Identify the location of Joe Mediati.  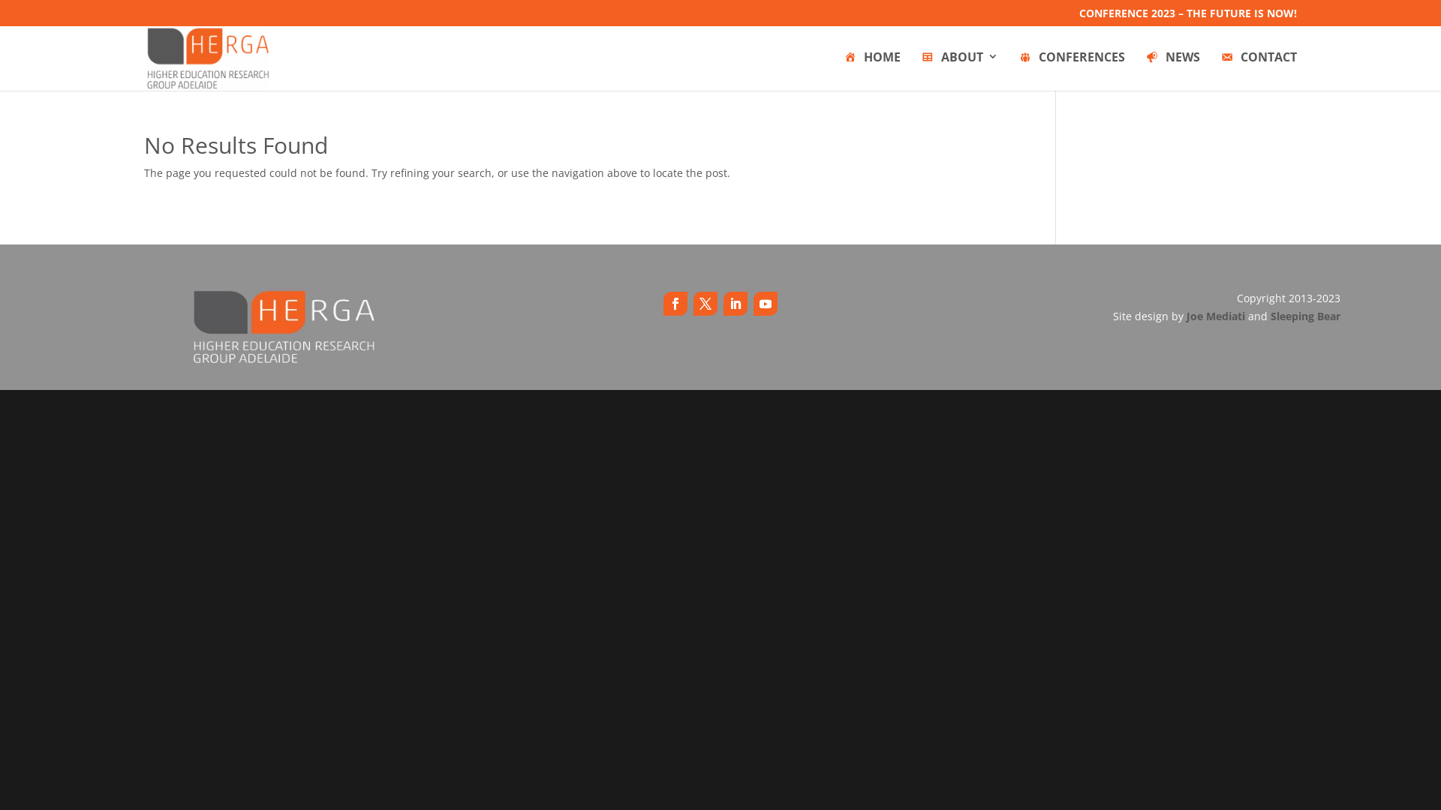
(1216, 316).